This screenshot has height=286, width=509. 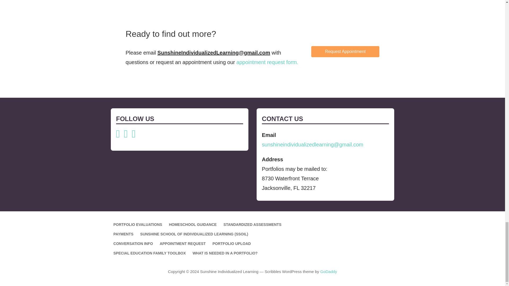 I want to click on PORTFOLIO UPLOAD, so click(x=231, y=243).